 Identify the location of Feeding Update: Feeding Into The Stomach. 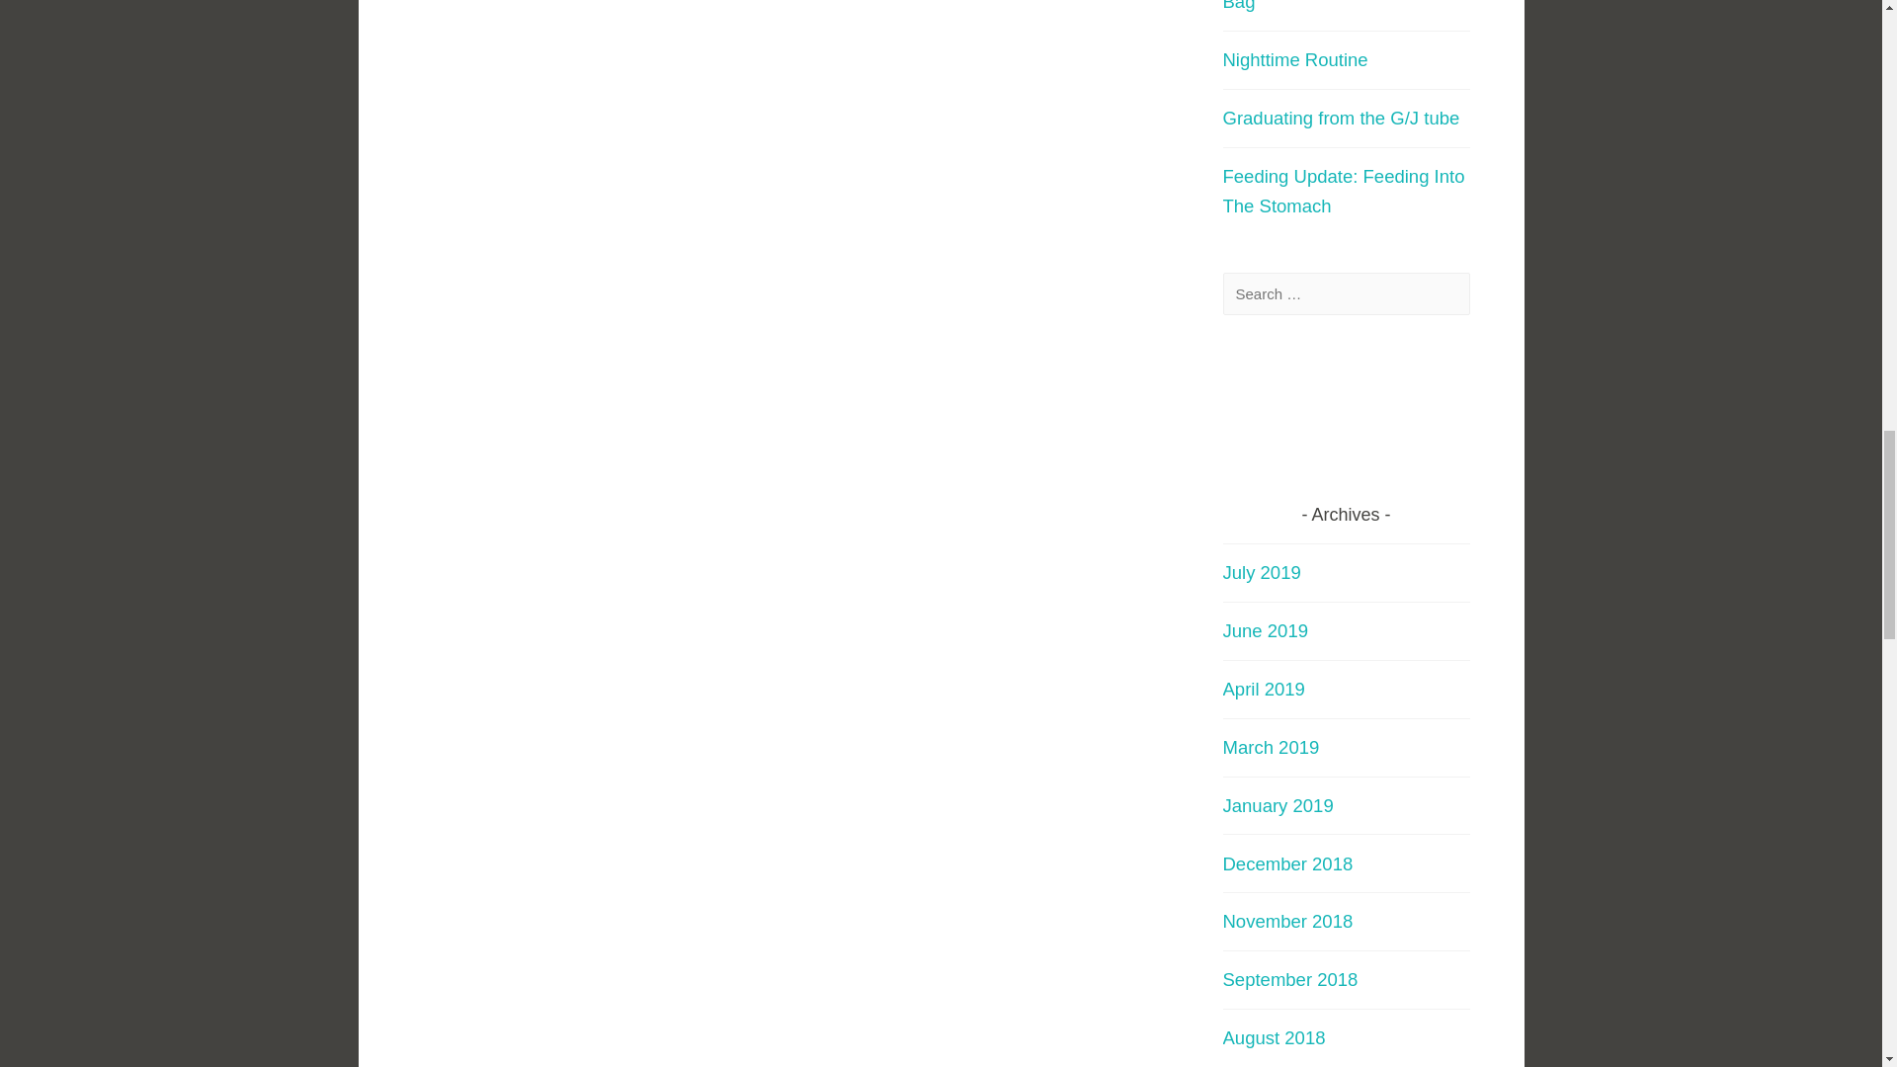
(1344, 192).